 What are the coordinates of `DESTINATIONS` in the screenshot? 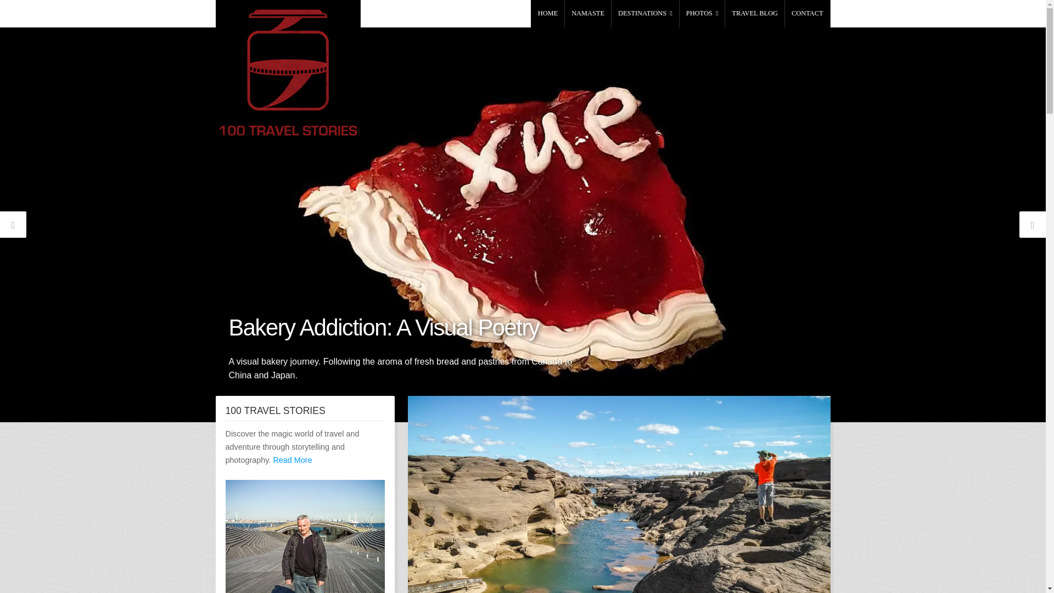 It's located at (644, 13).